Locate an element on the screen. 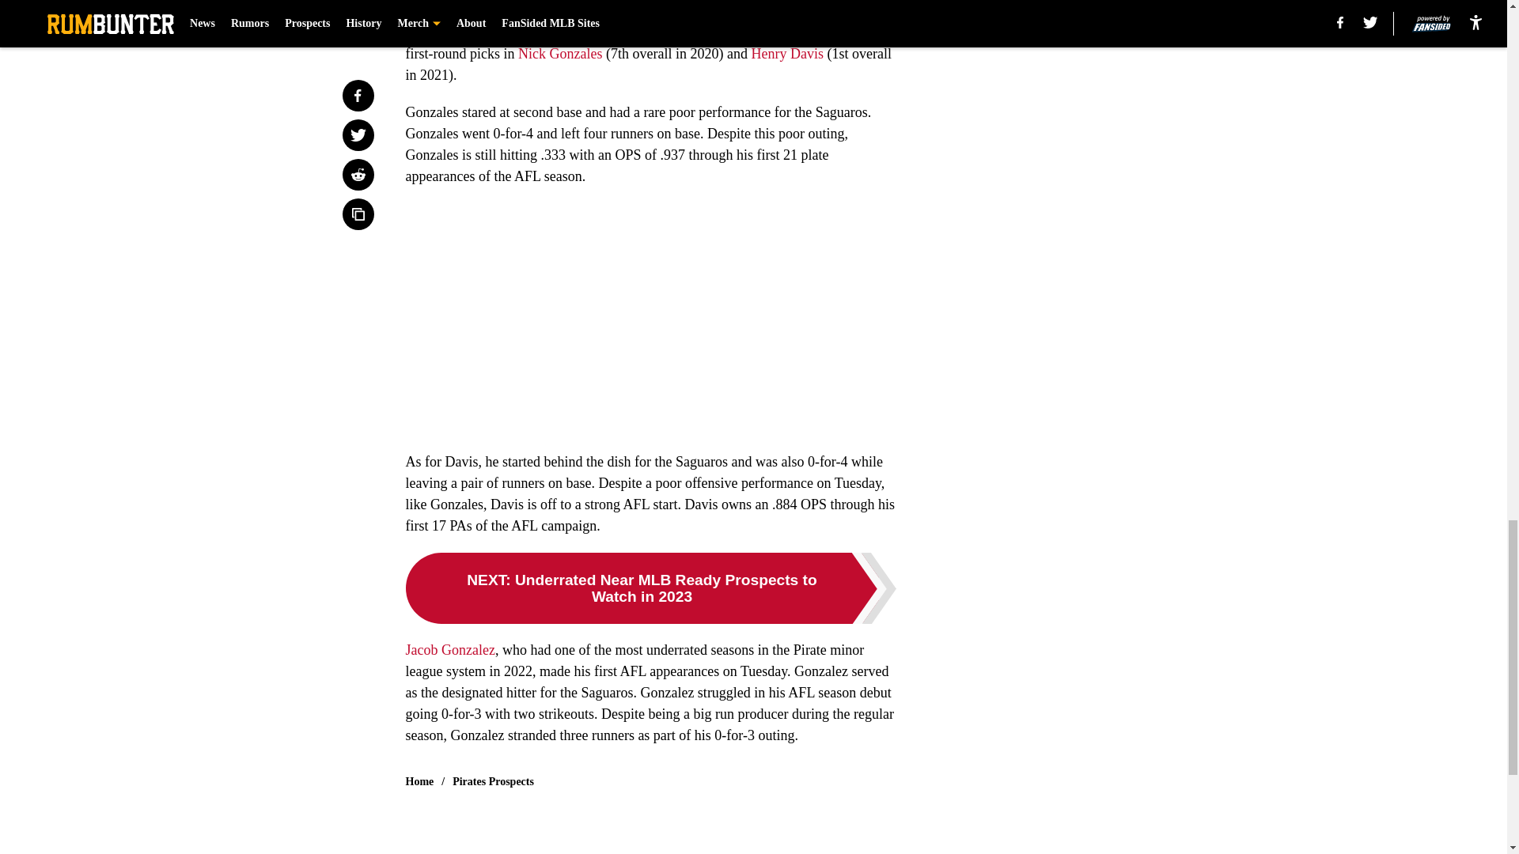 The width and height of the screenshot is (1519, 854). Jacob Gonzalez is located at coordinates (449, 650).